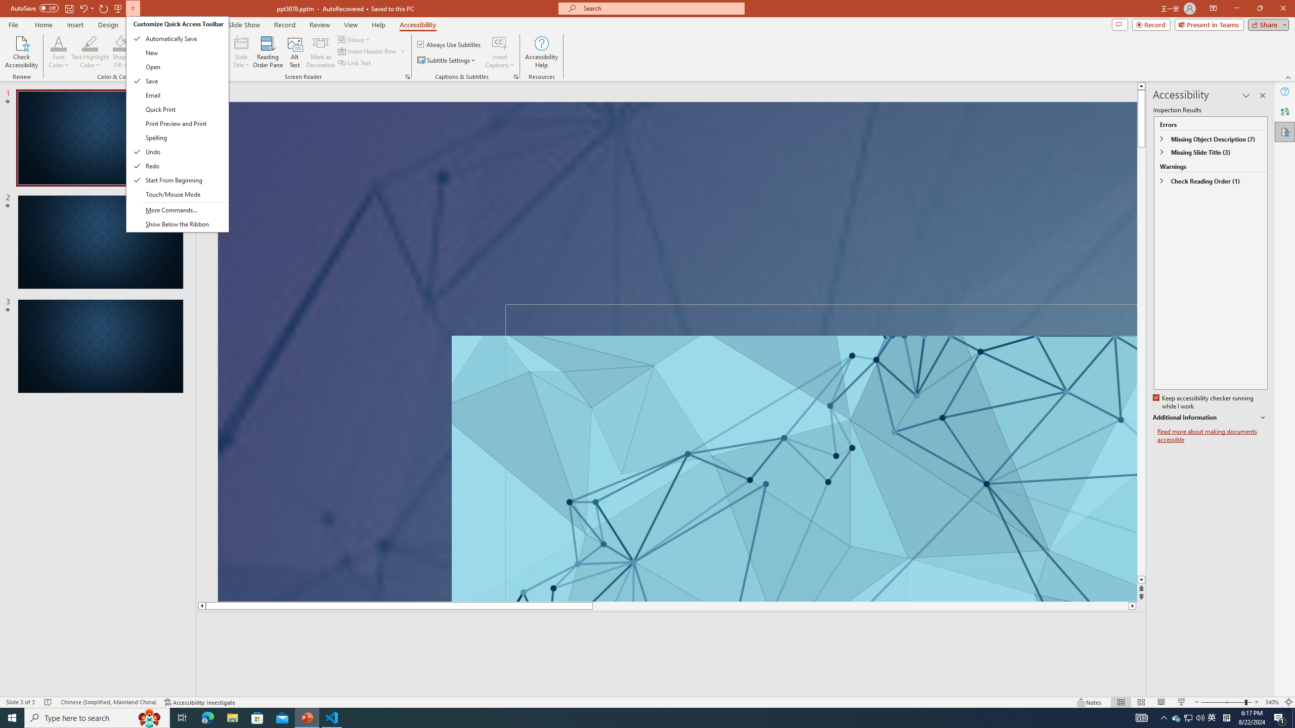  I want to click on Reading Order Pane, so click(269, 52).